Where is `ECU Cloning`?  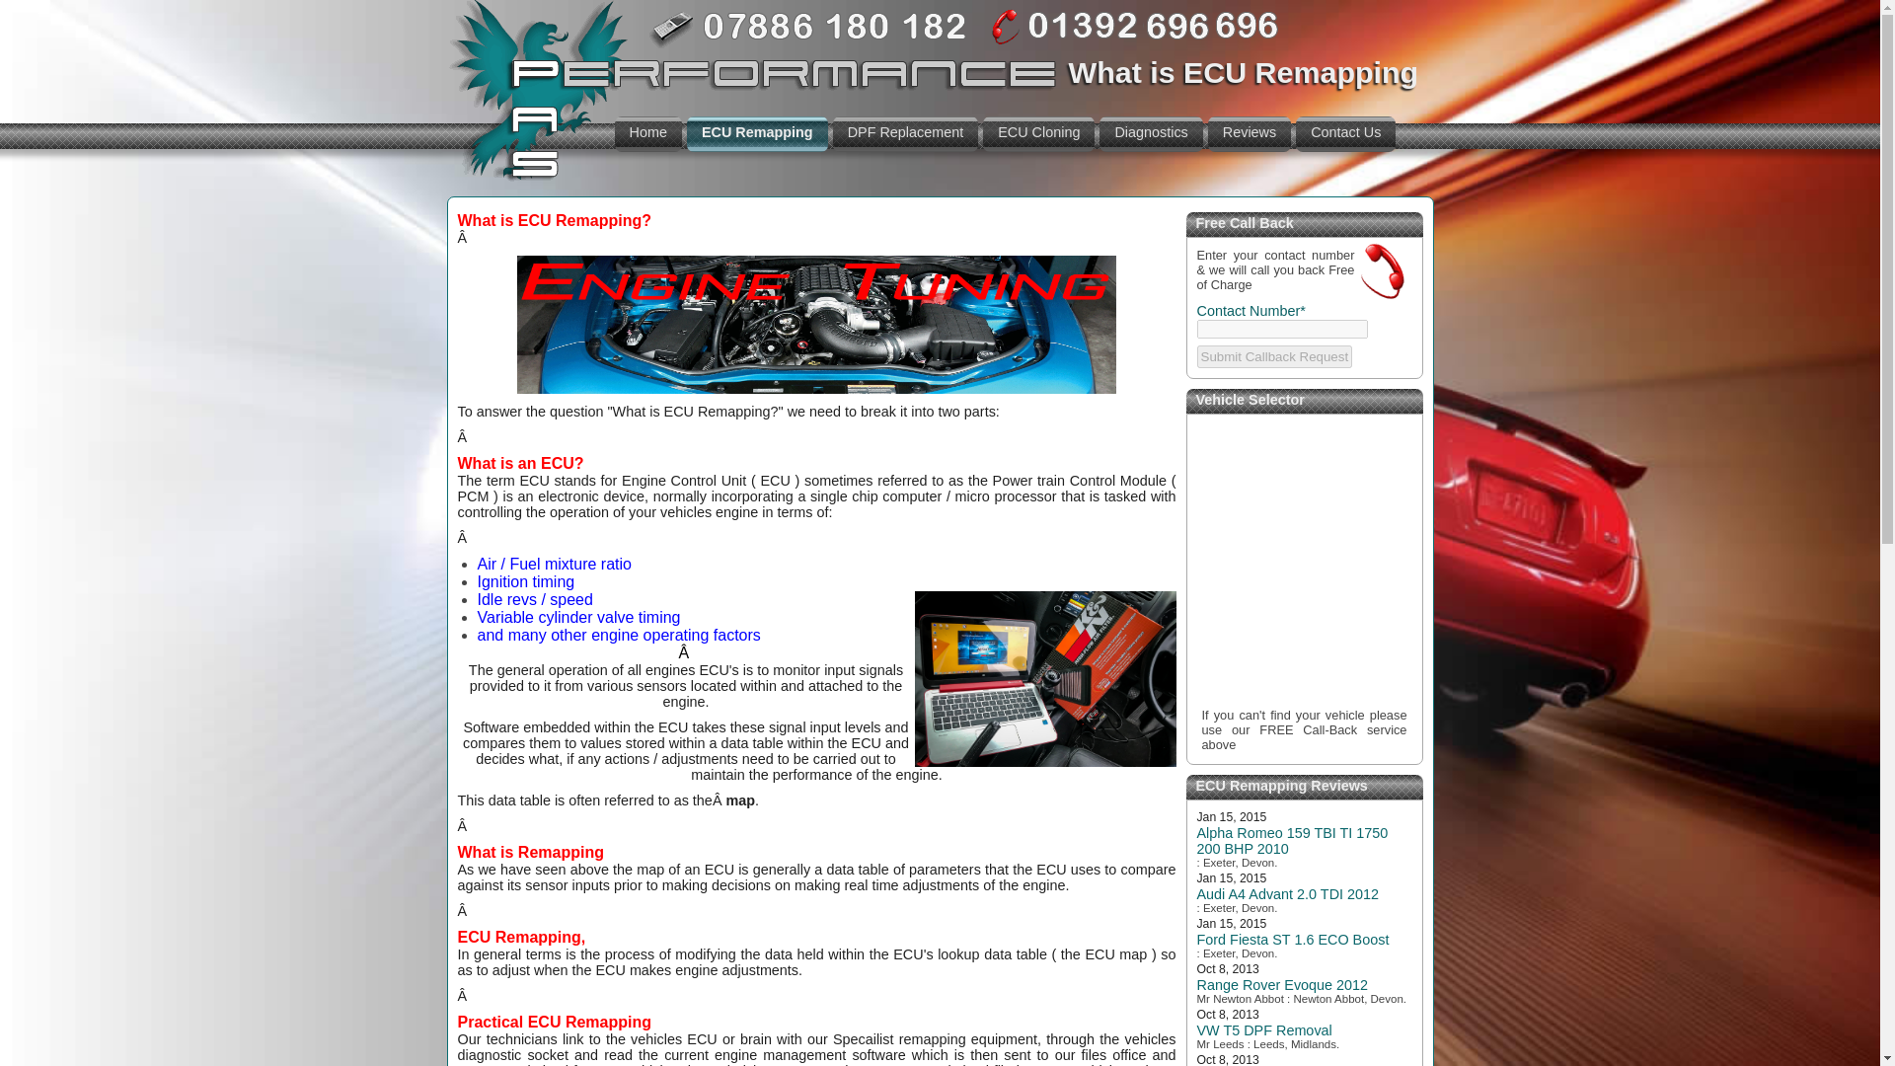 ECU Cloning is located at coordinates (1038, 134).